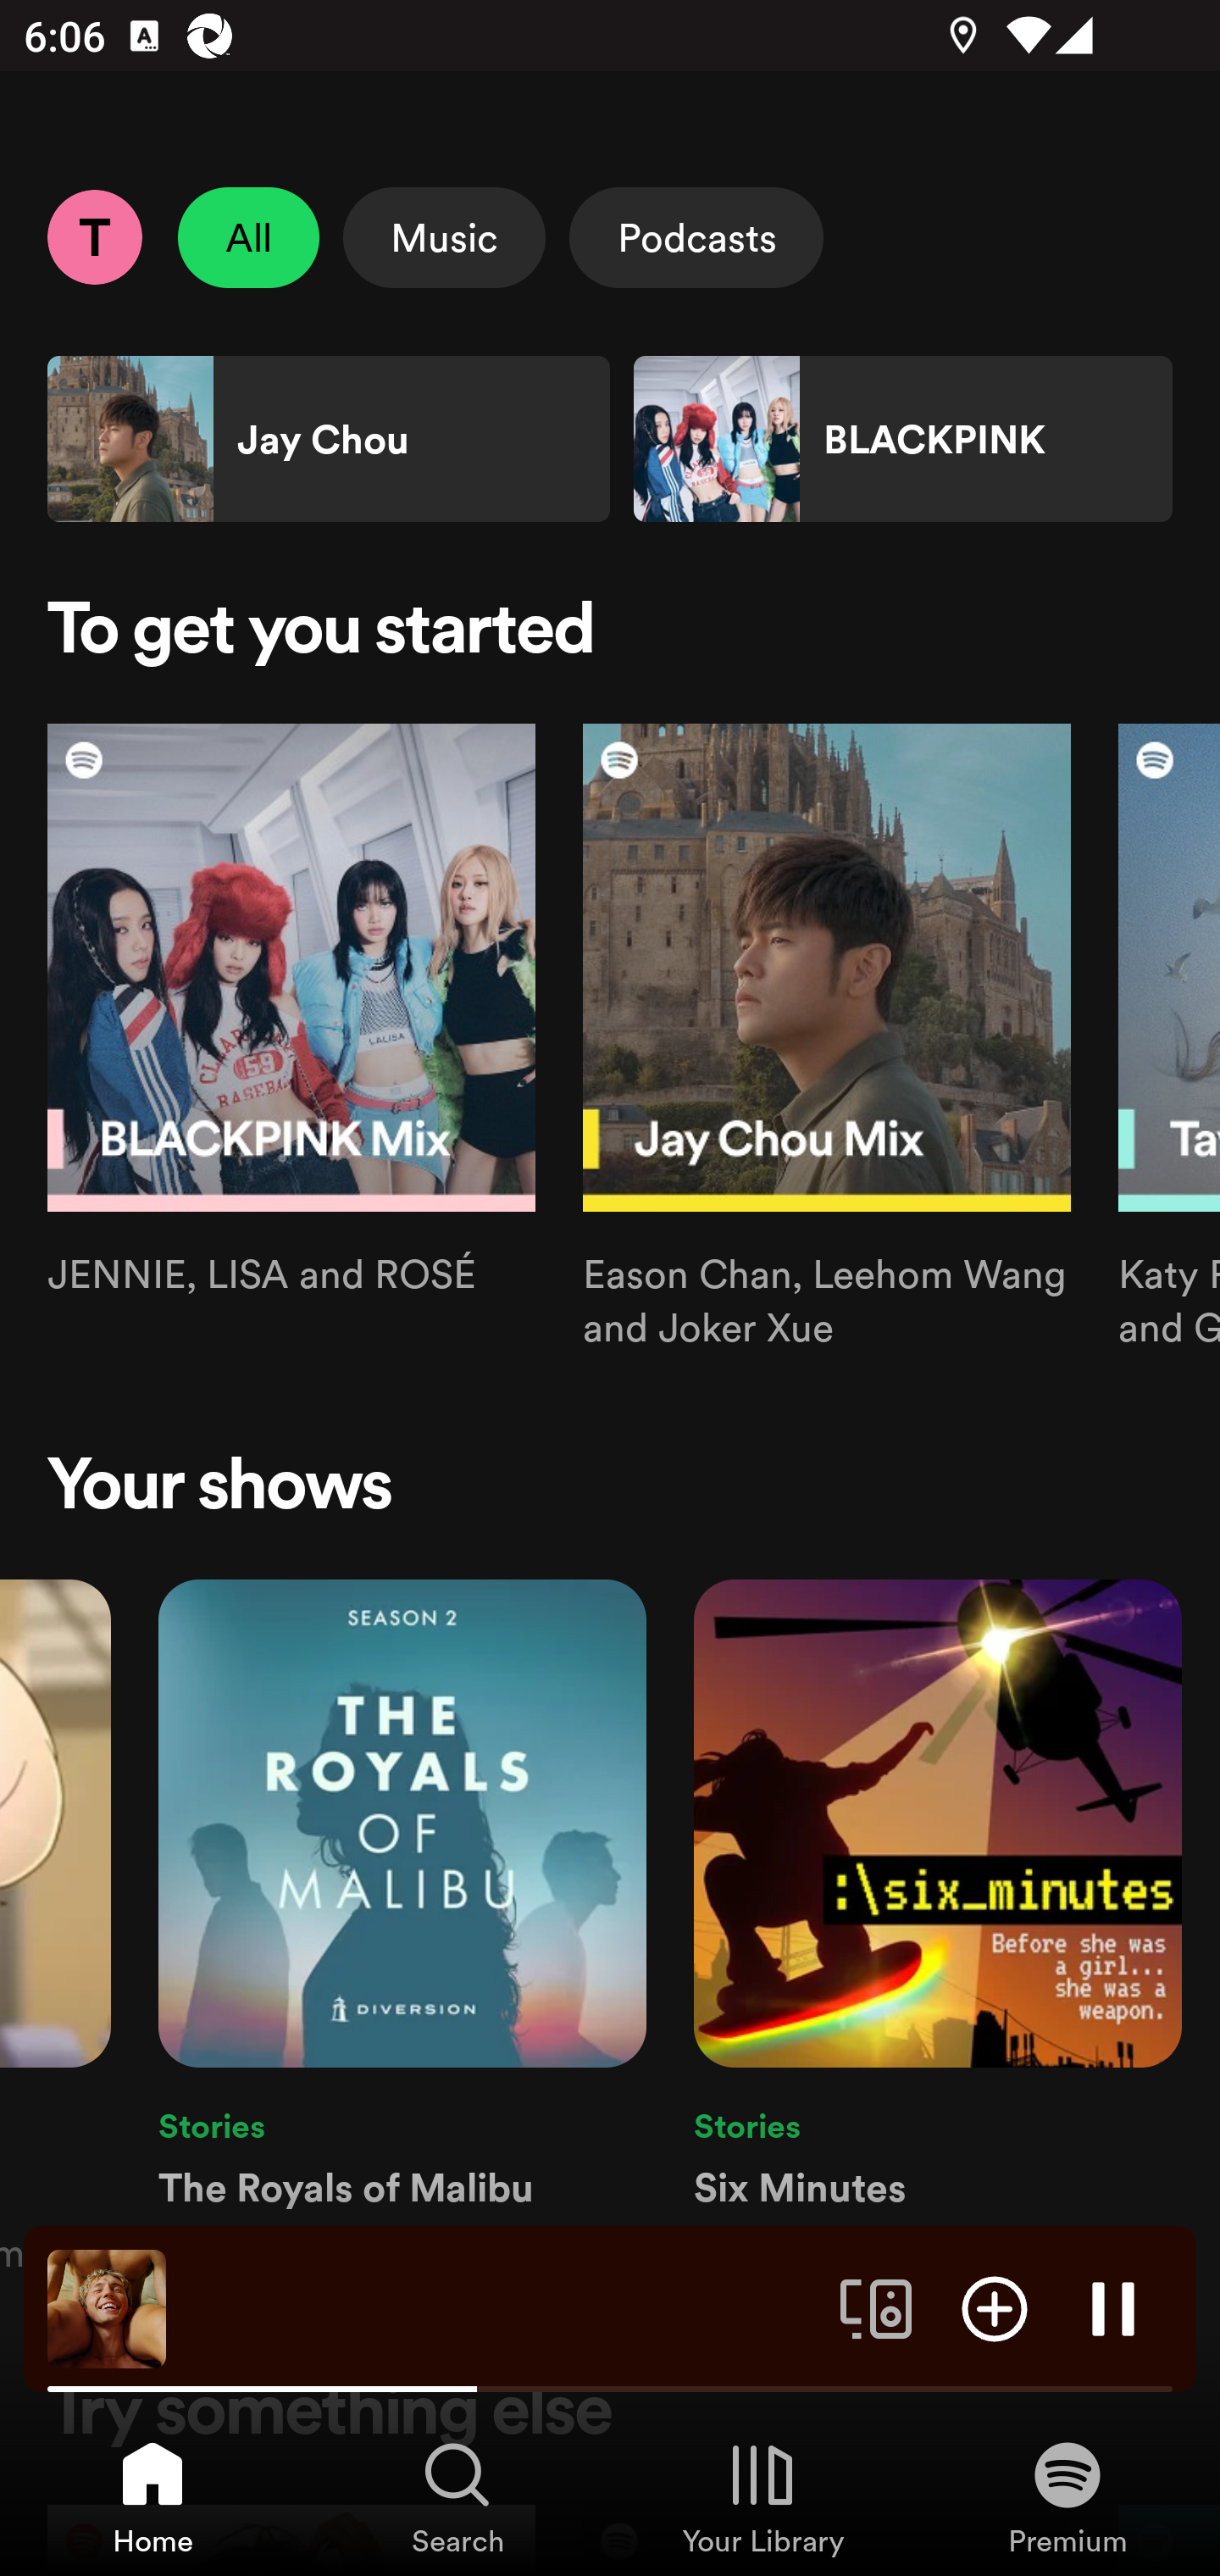  Describe the element at coordinates (329, 439) in the screenshot. I see `Jay Chou Shortcut Jay Chou` at that location.